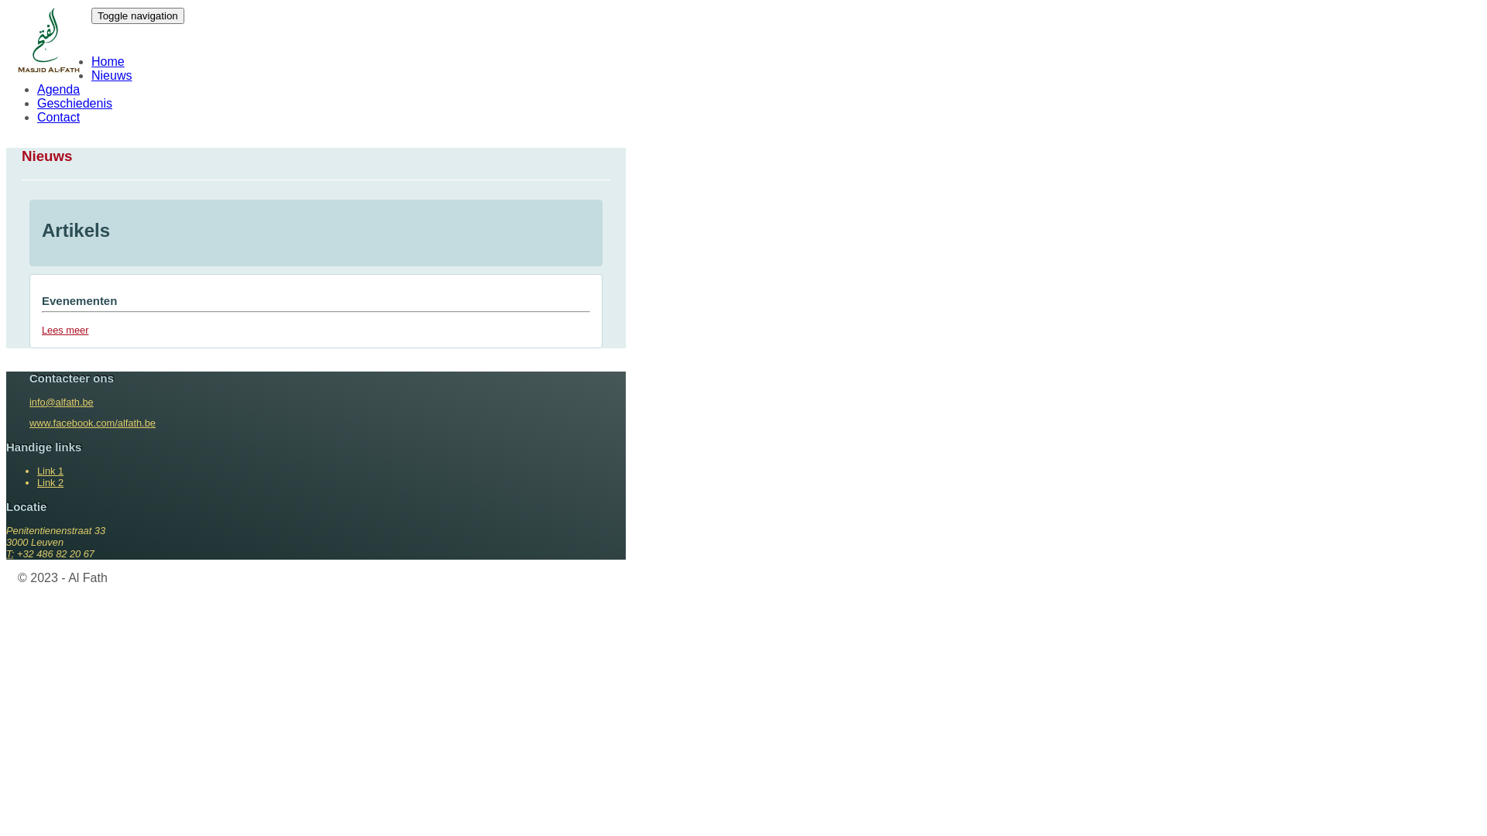  Describe the element at coordinates (65, 330) in the screenshot. I see `Lees meer` at that location.